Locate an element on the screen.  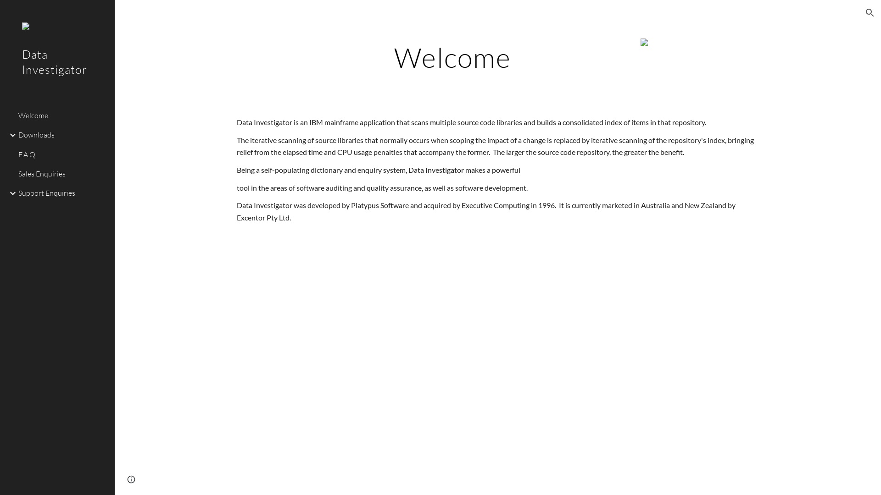
Expand/Collapse is located at coordinates (10, 193).